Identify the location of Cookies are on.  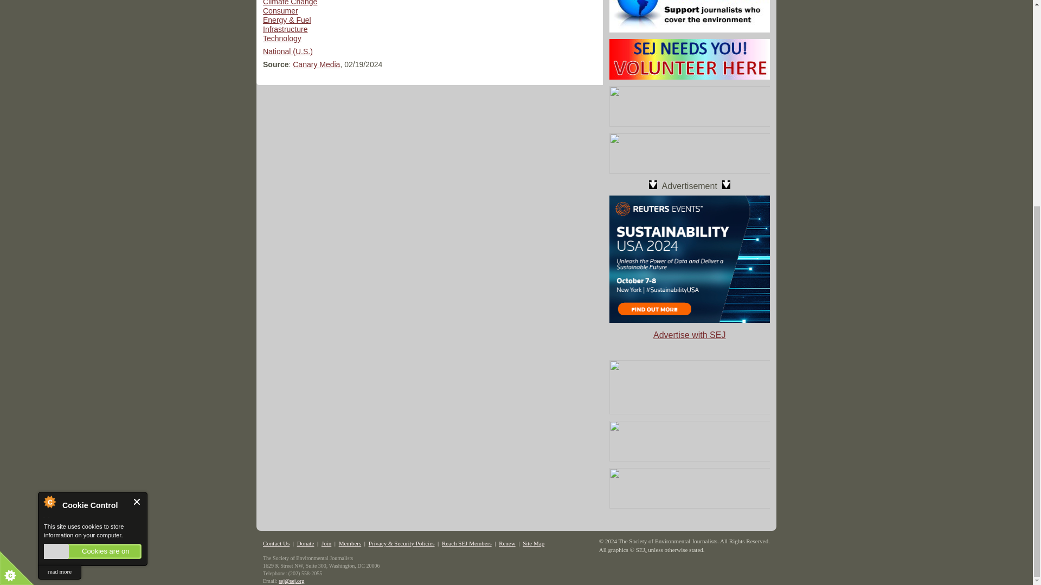
(92, 238).